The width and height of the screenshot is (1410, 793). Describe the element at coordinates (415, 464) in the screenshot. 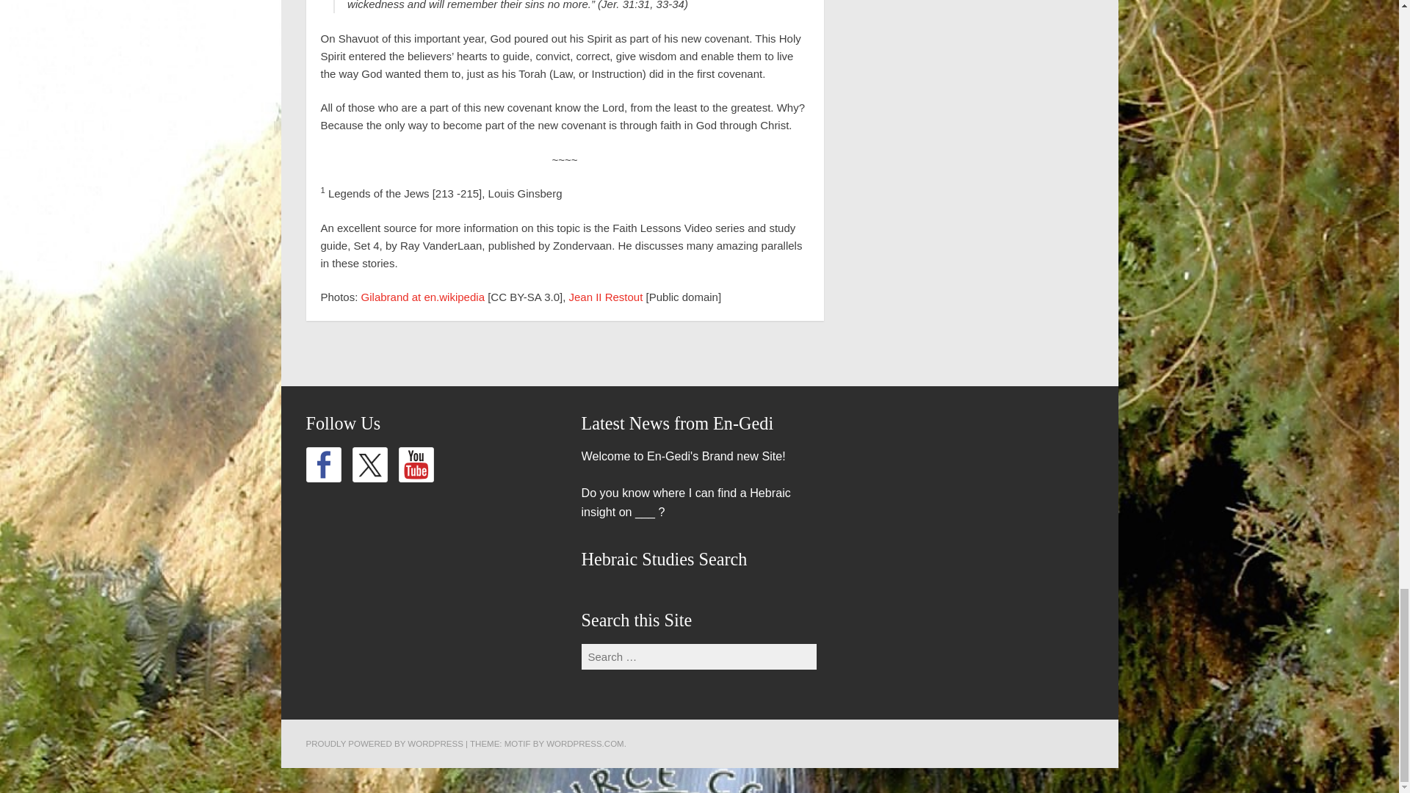

I see `Find us on YouTube` at that location.